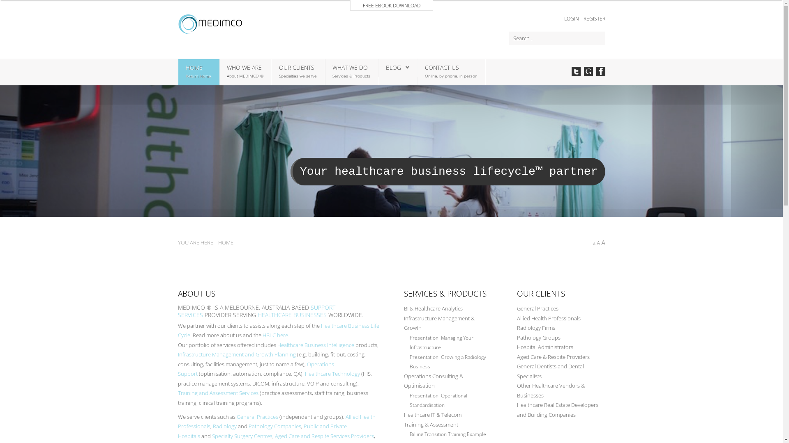 The width and height of the screenshot is (789, 443). I want to click on Aged Care and Respite Services Providers, so click(324, 436).